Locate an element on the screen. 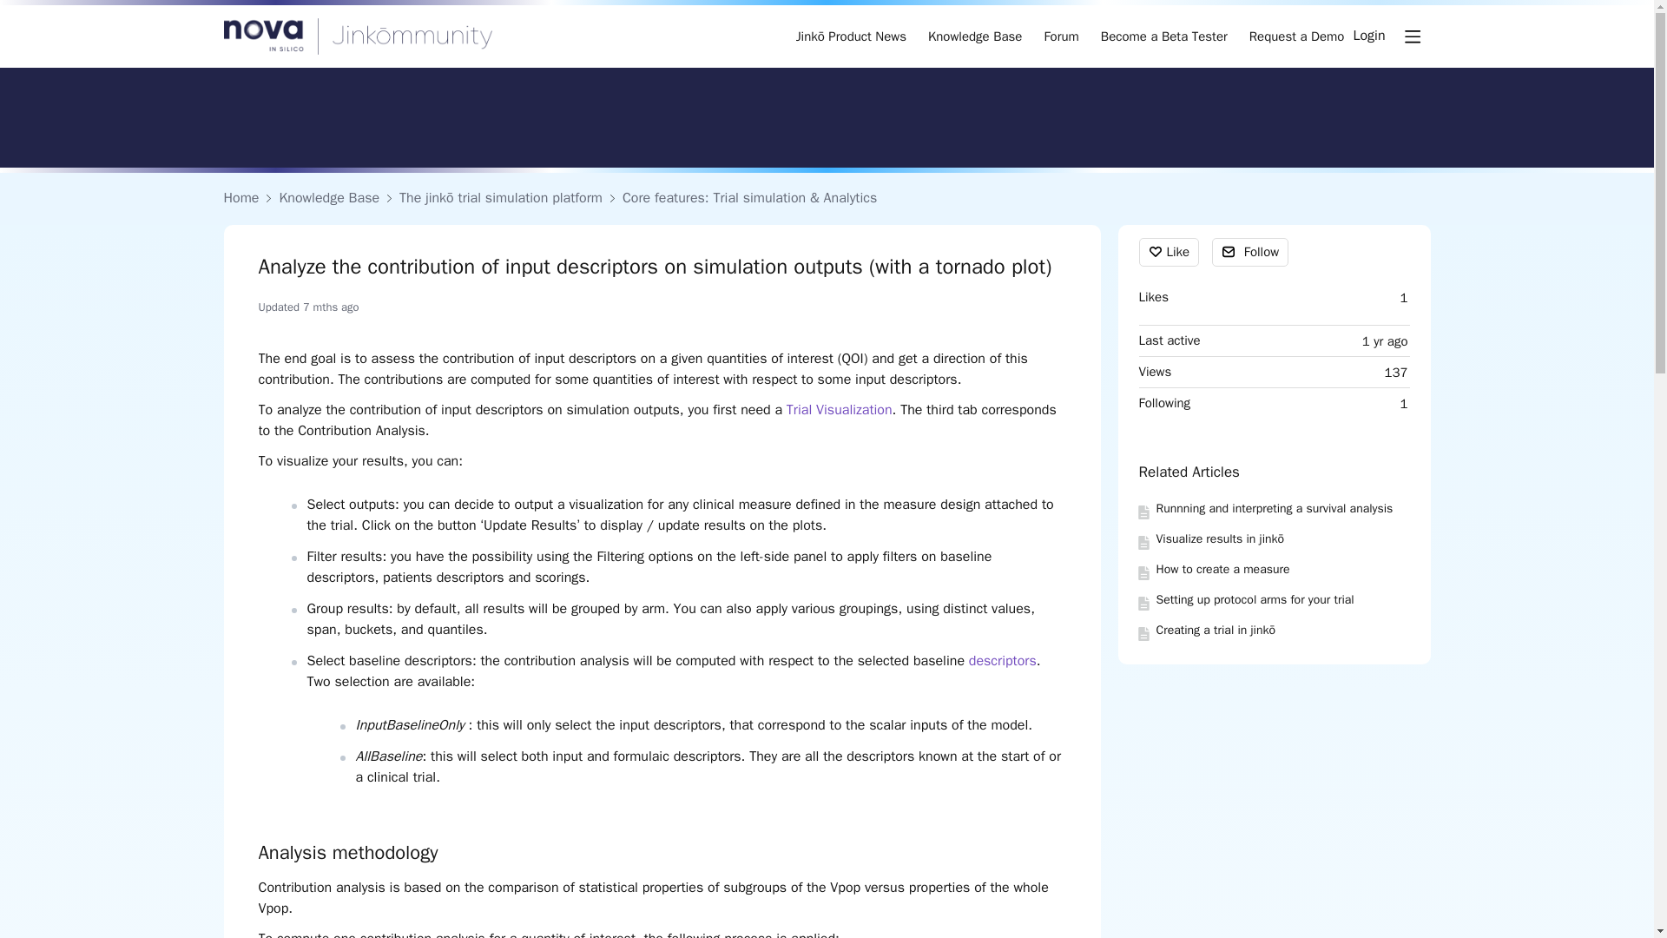  How to create a measure is located at coordinates (1223, 569).